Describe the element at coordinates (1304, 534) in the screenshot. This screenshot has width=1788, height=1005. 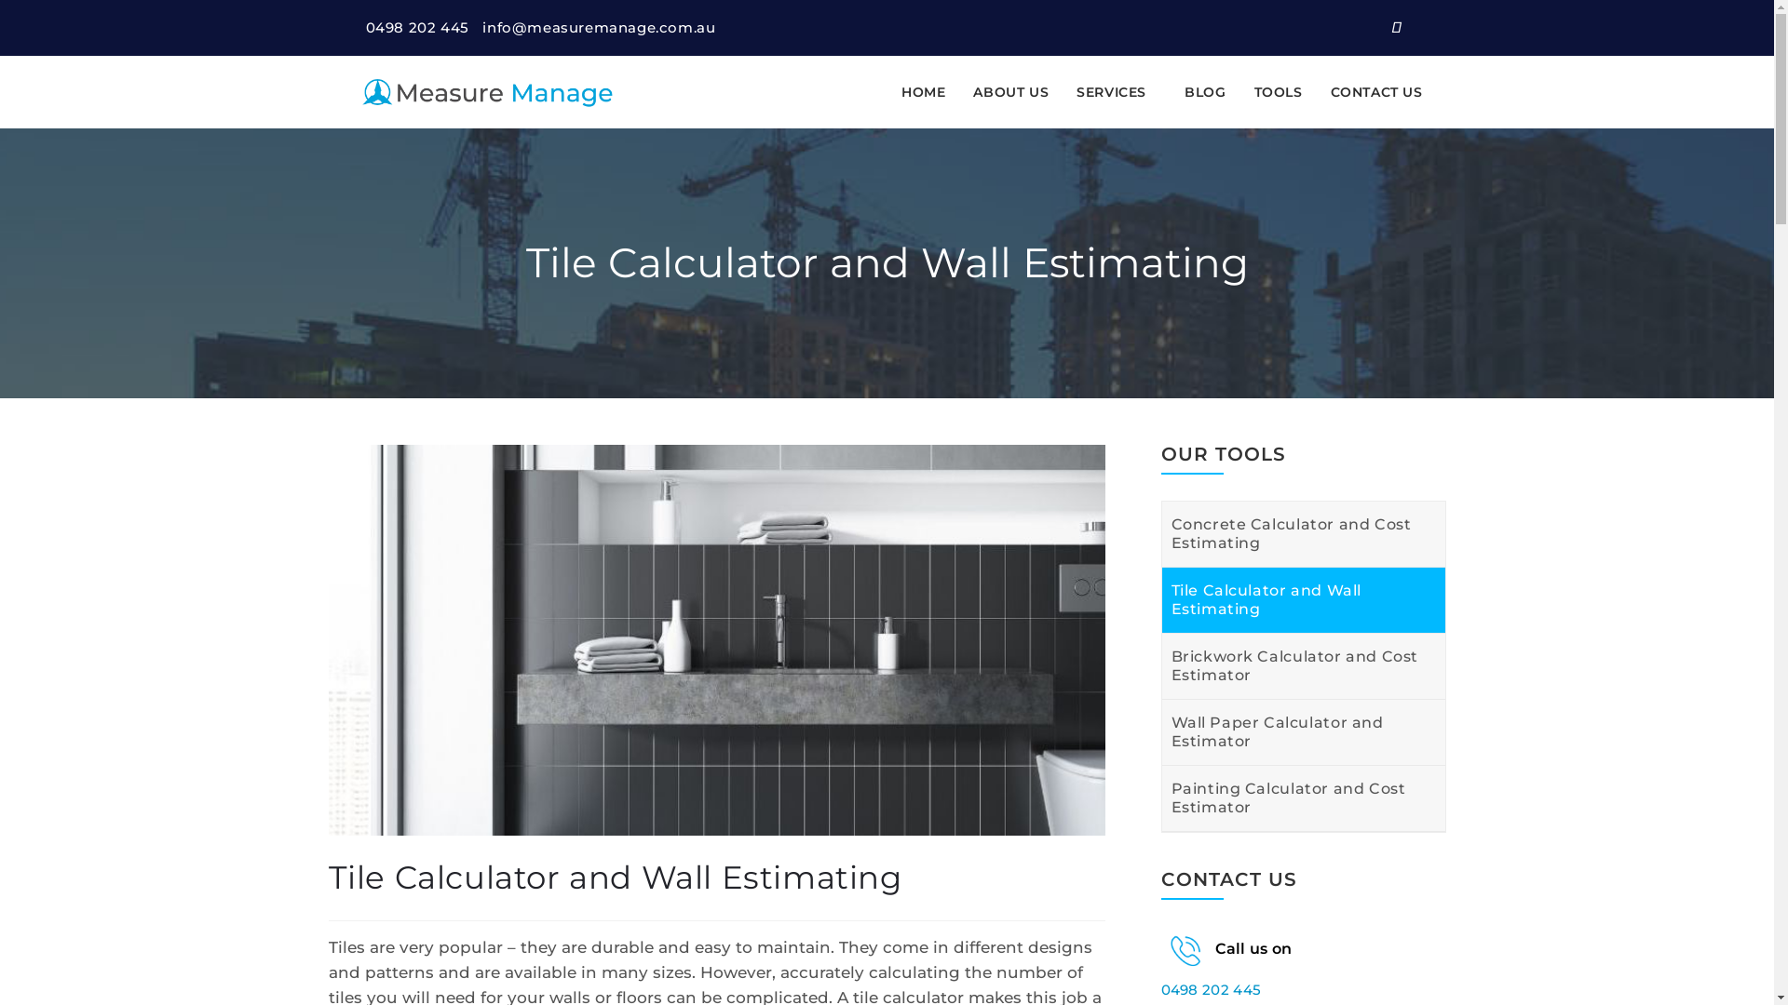
I see `Concrete Calculator and Cost Estimating` at that location.